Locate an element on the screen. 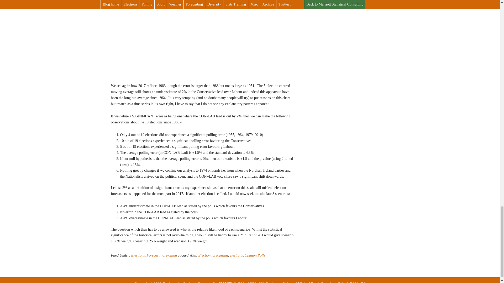 This screenshot has height=283, width=504. Election forecasting is located at coordinates (213, 255).